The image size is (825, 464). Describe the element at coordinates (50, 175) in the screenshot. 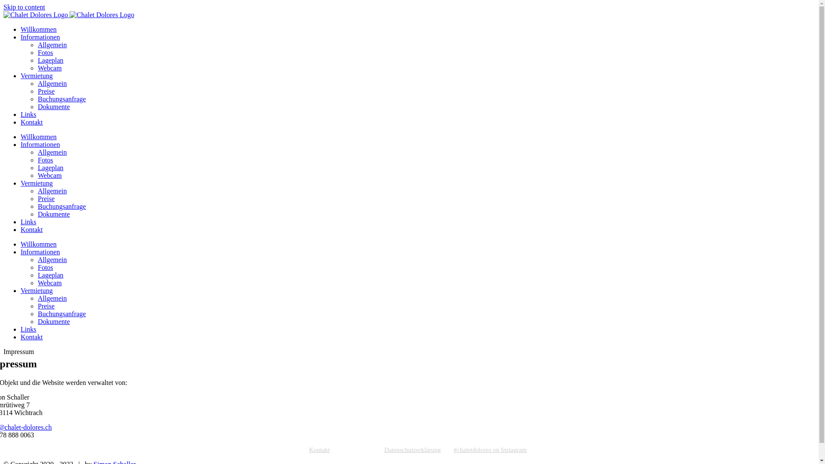

I see `Webcam` at that location.